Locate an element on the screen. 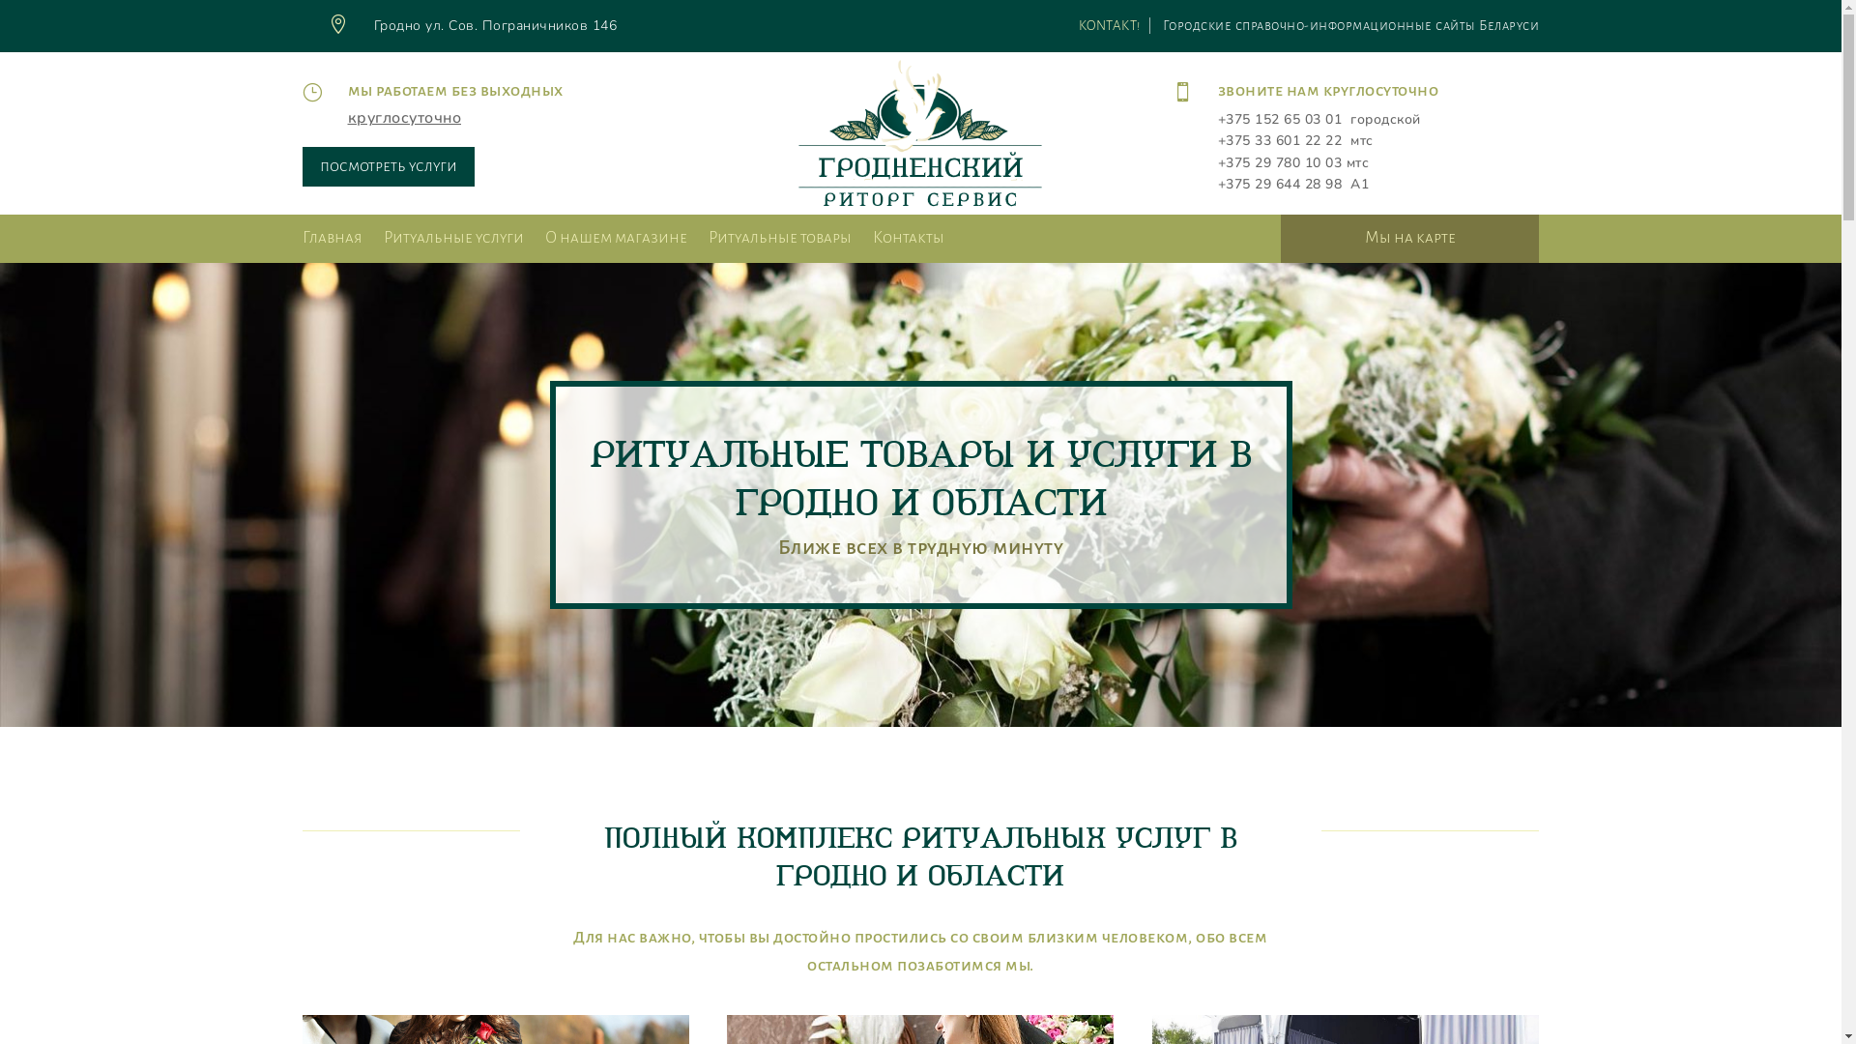 Image resolution: width=1856 pixels, height=1044 pixels. +375 29 780 10 03 is located at coordinates (1280, 162).